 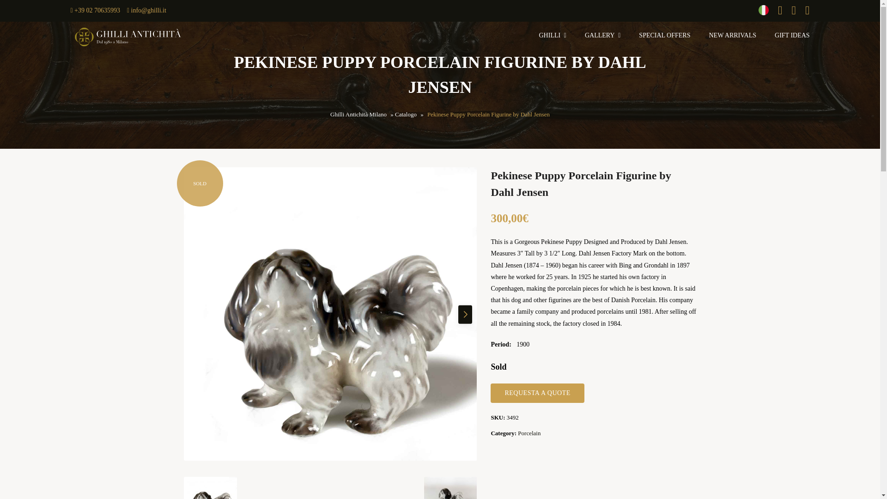 What do you see at coordinates (552, 35) in the screenshot?
I see `GHILLI` at bounding box center [552, 35].